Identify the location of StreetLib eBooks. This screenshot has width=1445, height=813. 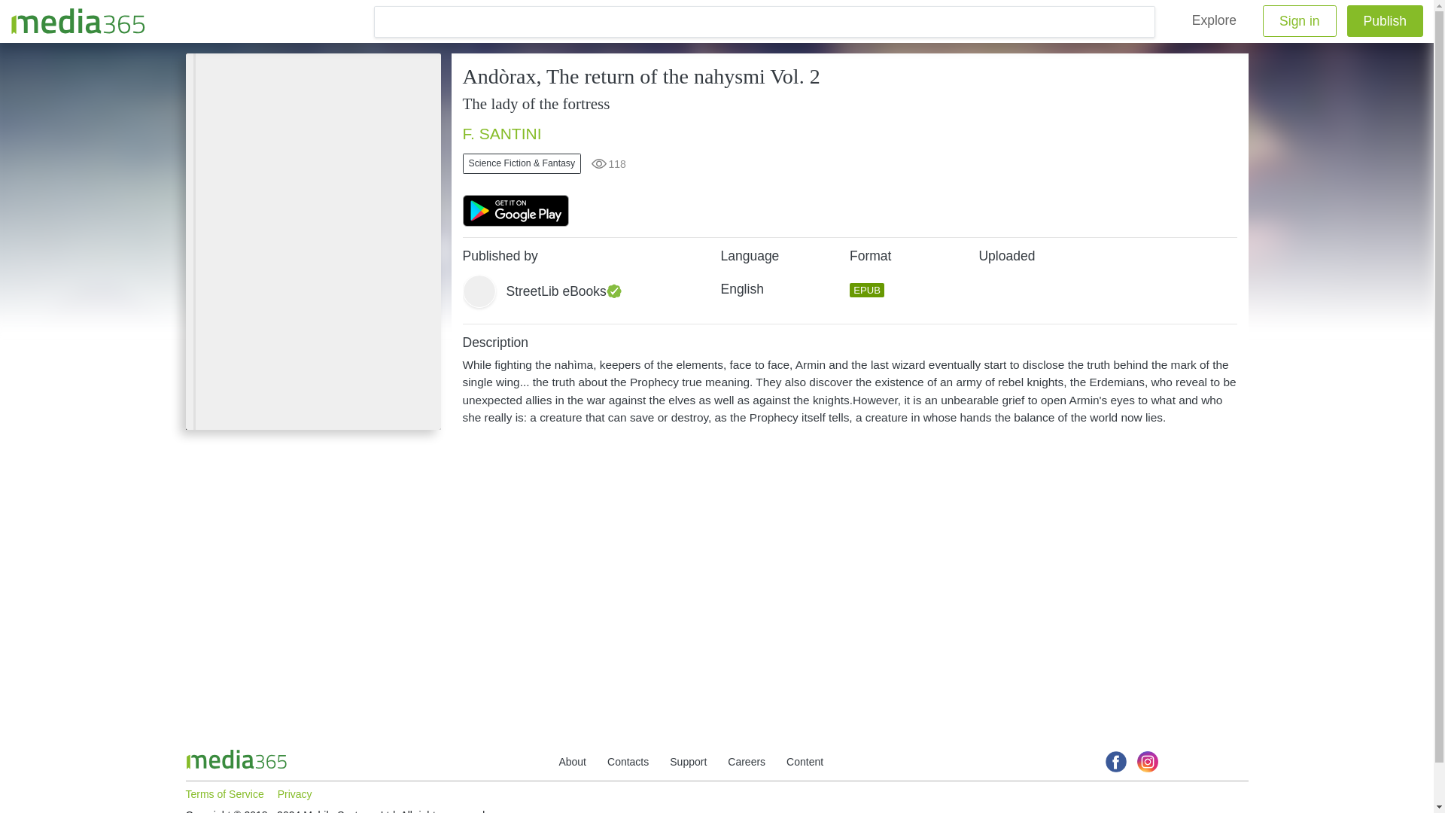
(591, 291).